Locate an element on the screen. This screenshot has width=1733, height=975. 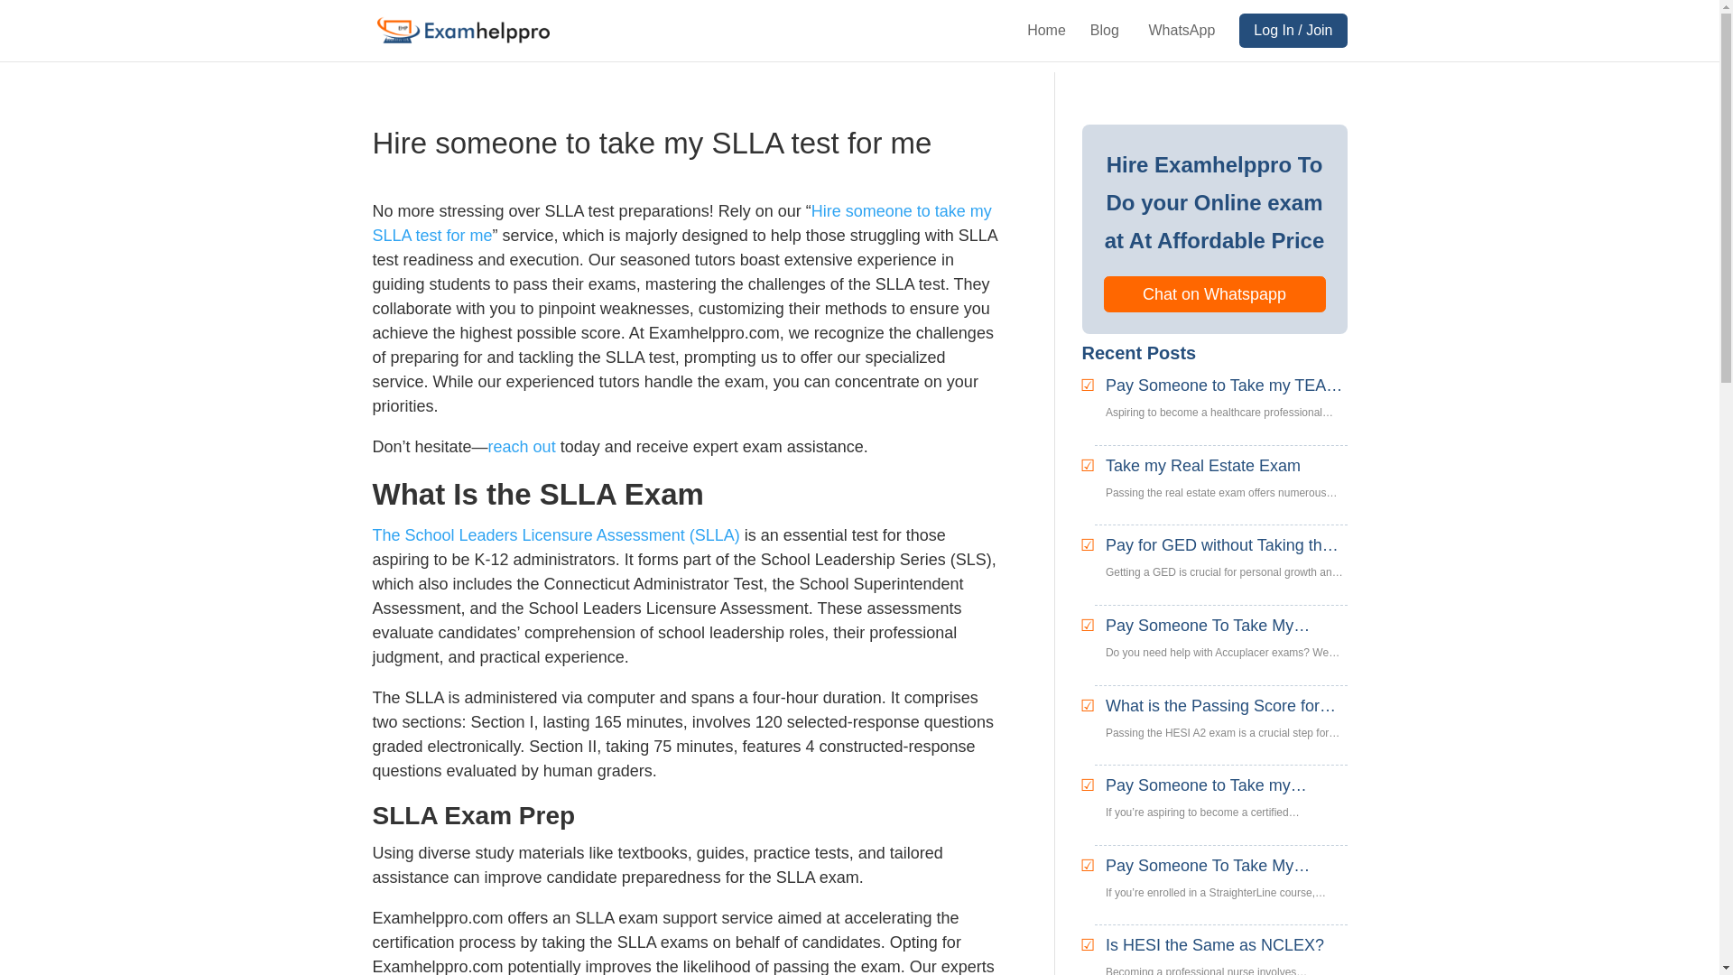
WhatsApp is located at coordinates (1213, 293).